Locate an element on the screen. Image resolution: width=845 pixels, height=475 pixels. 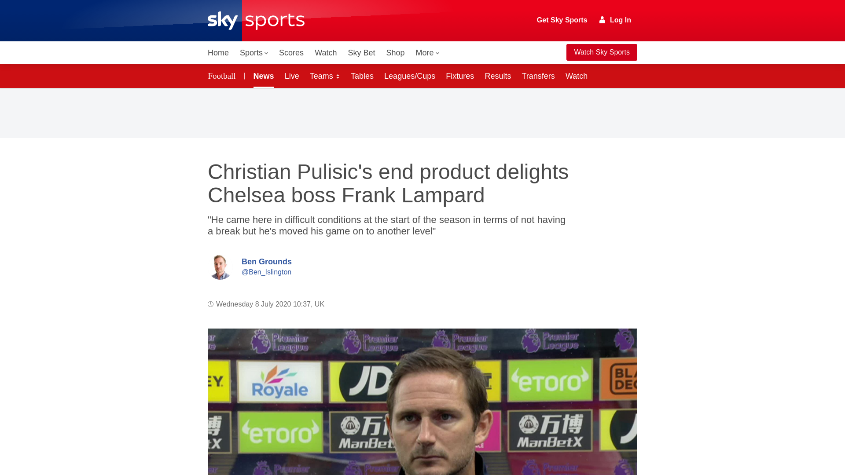
Shop is located at coordinates (395, 53).